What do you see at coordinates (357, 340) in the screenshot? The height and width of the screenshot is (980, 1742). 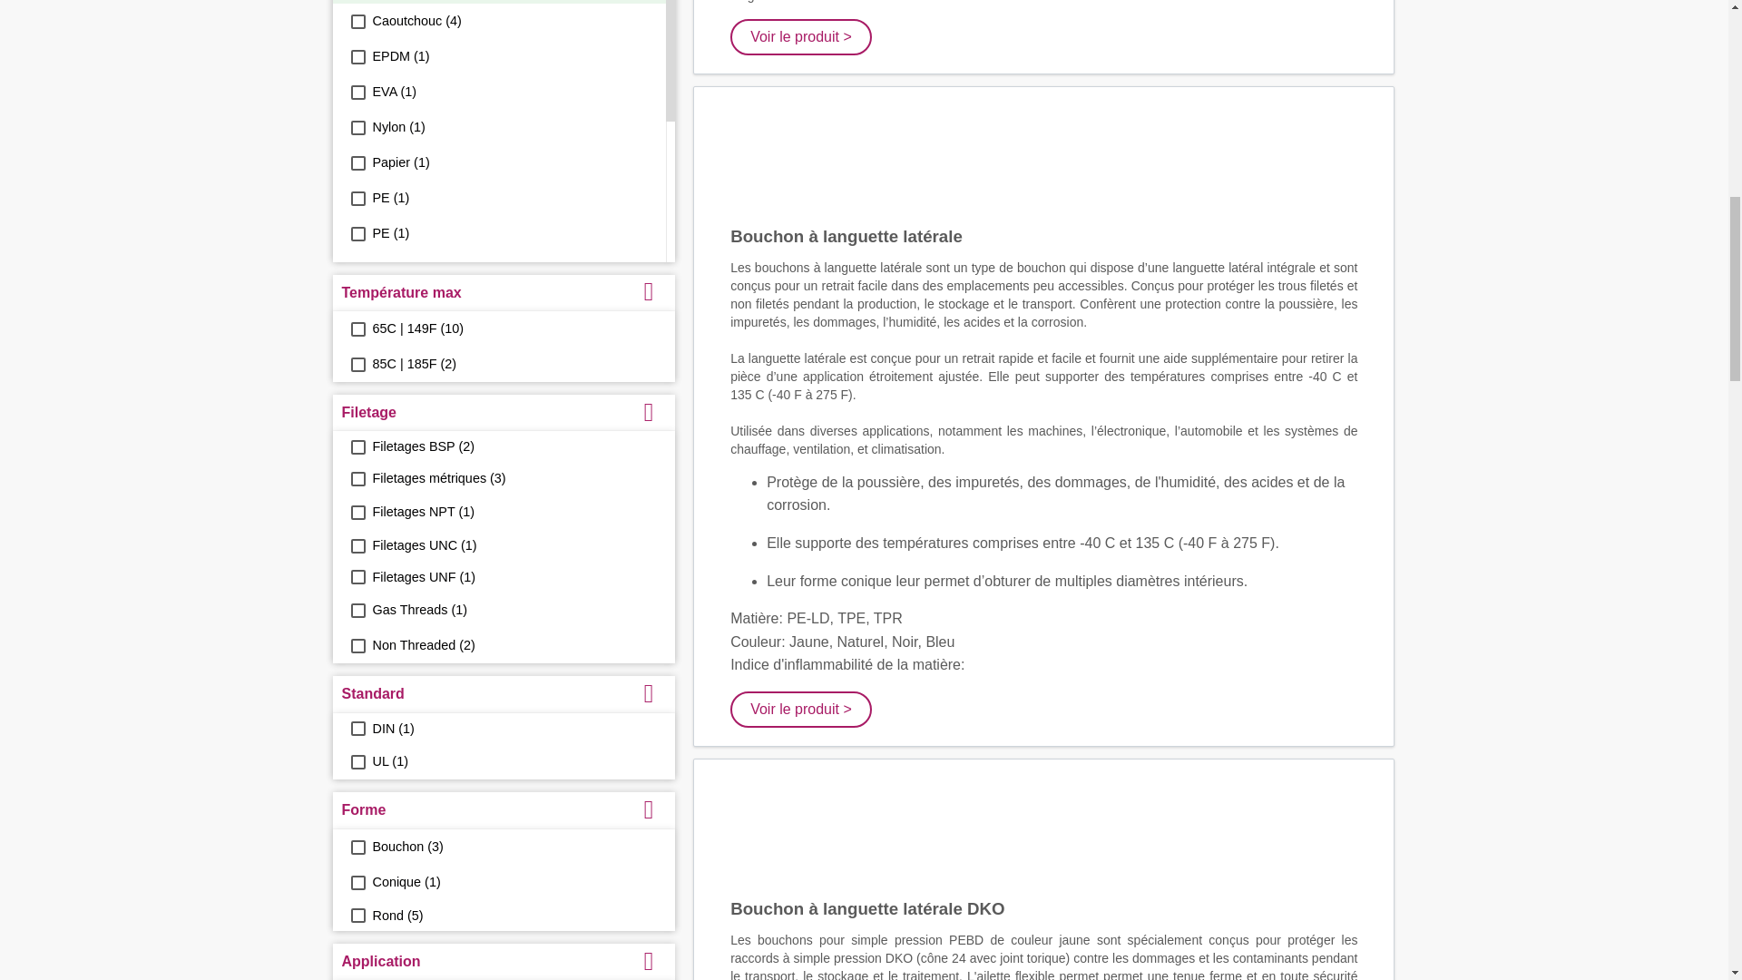 I see `Polyamide` at bounding box center [357, 340].